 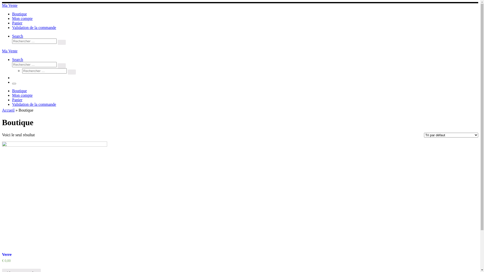 What do you see at coordinates (20, 91) in the screenshot?
I see `Boutique` at bounding box center [20, 91].